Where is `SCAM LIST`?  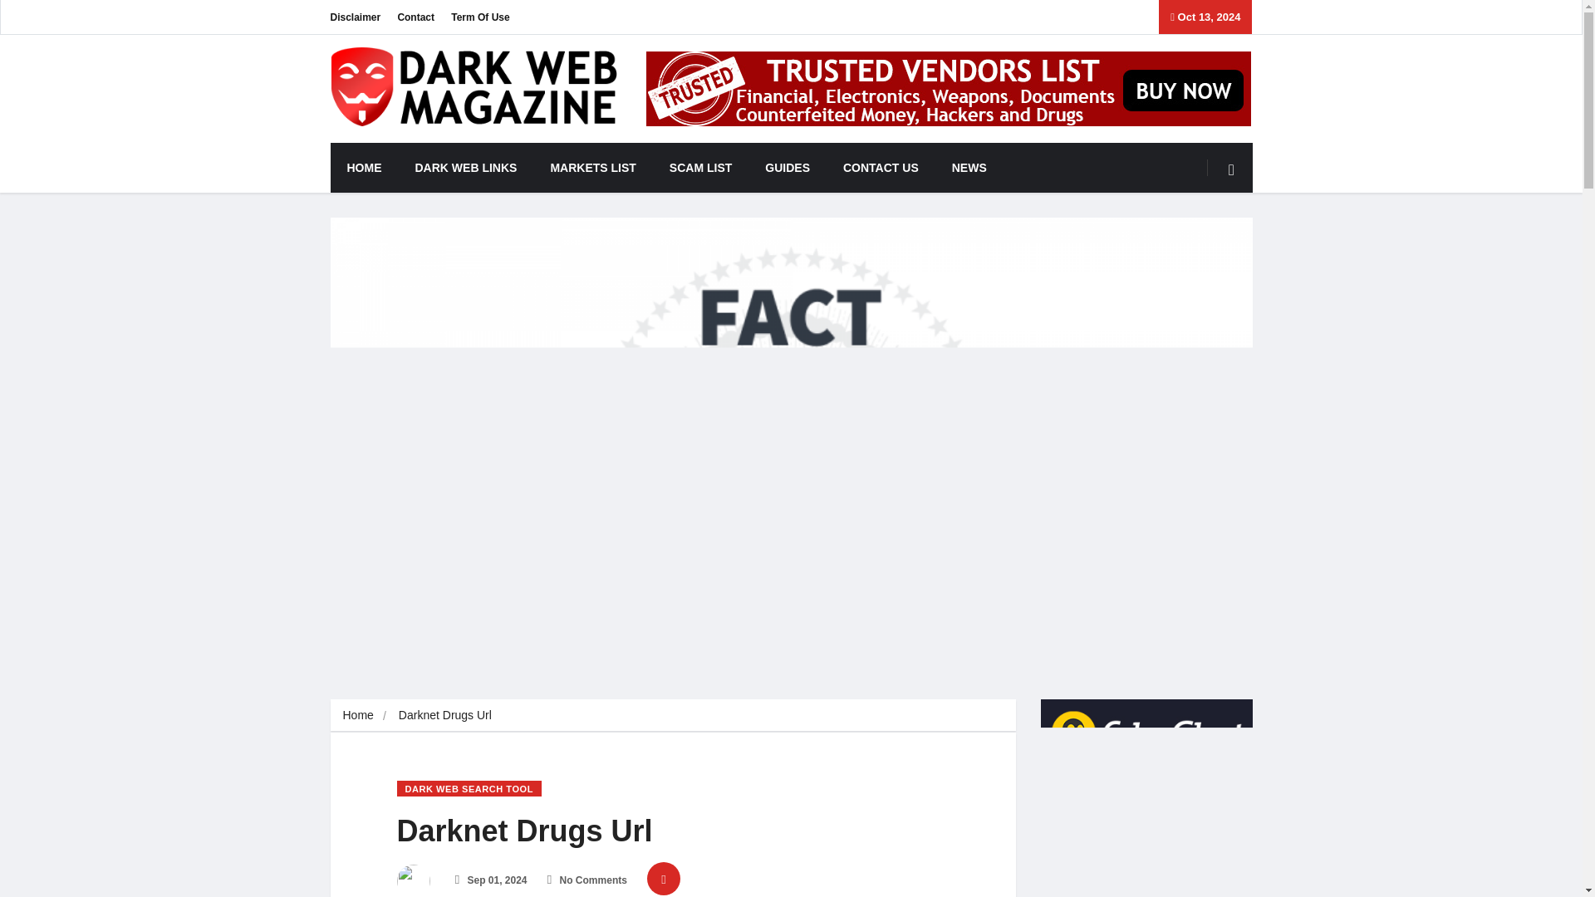
SCAM LIST is located at coordinates (699, 168).